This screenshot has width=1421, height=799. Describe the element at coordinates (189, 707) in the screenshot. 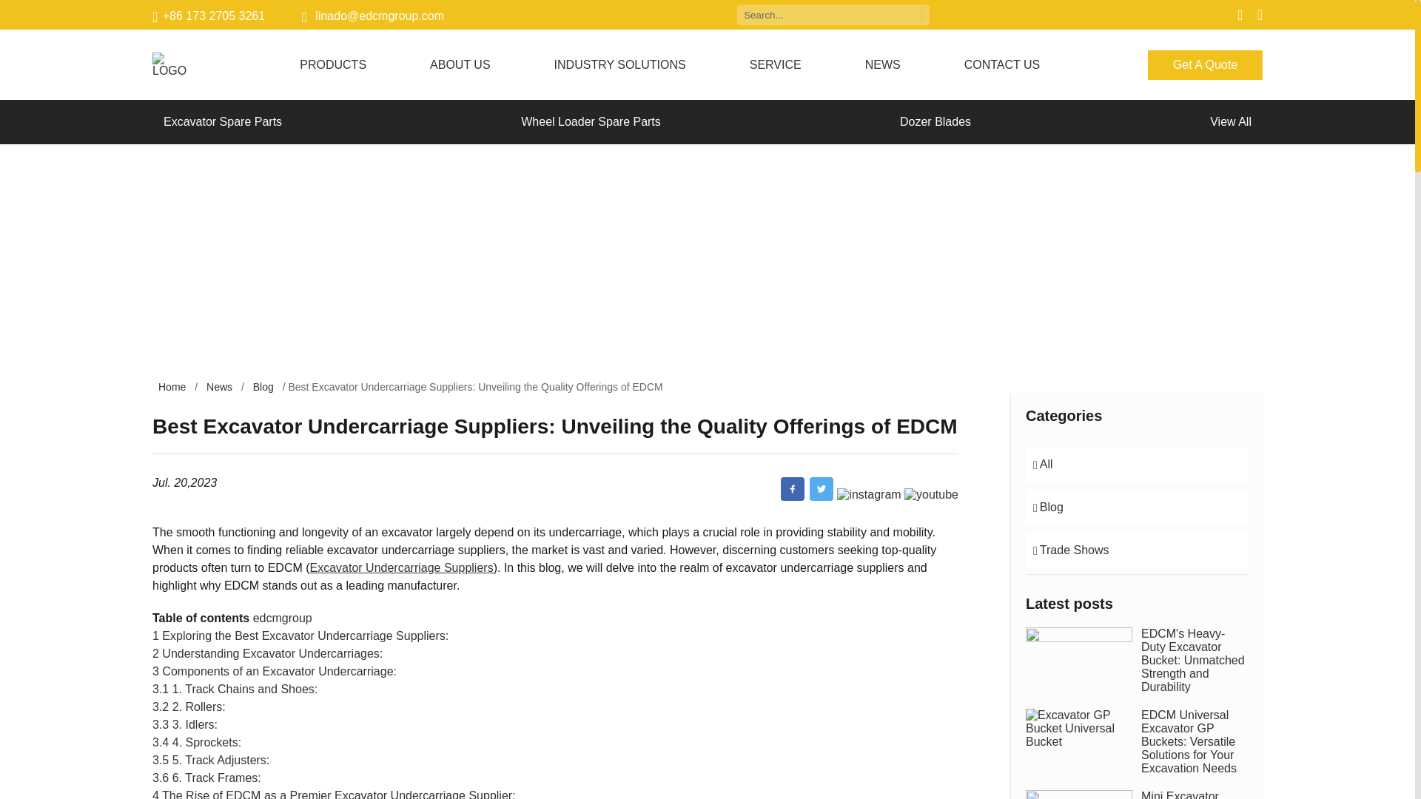

I see `3.2 2. Rollers:` at that location.